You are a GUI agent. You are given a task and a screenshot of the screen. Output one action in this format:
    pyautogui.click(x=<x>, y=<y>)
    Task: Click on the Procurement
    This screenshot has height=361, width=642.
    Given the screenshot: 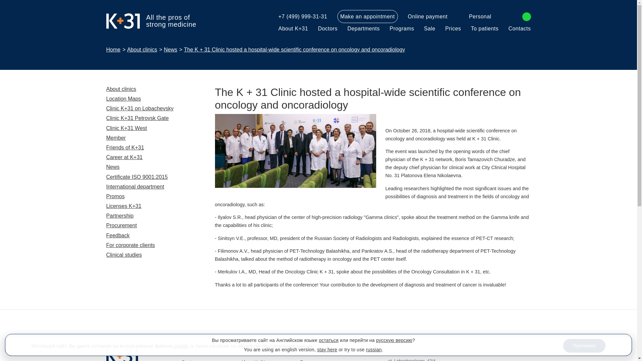 What is the action you would take?
    pyautogui.click(x=122, y=225)
    